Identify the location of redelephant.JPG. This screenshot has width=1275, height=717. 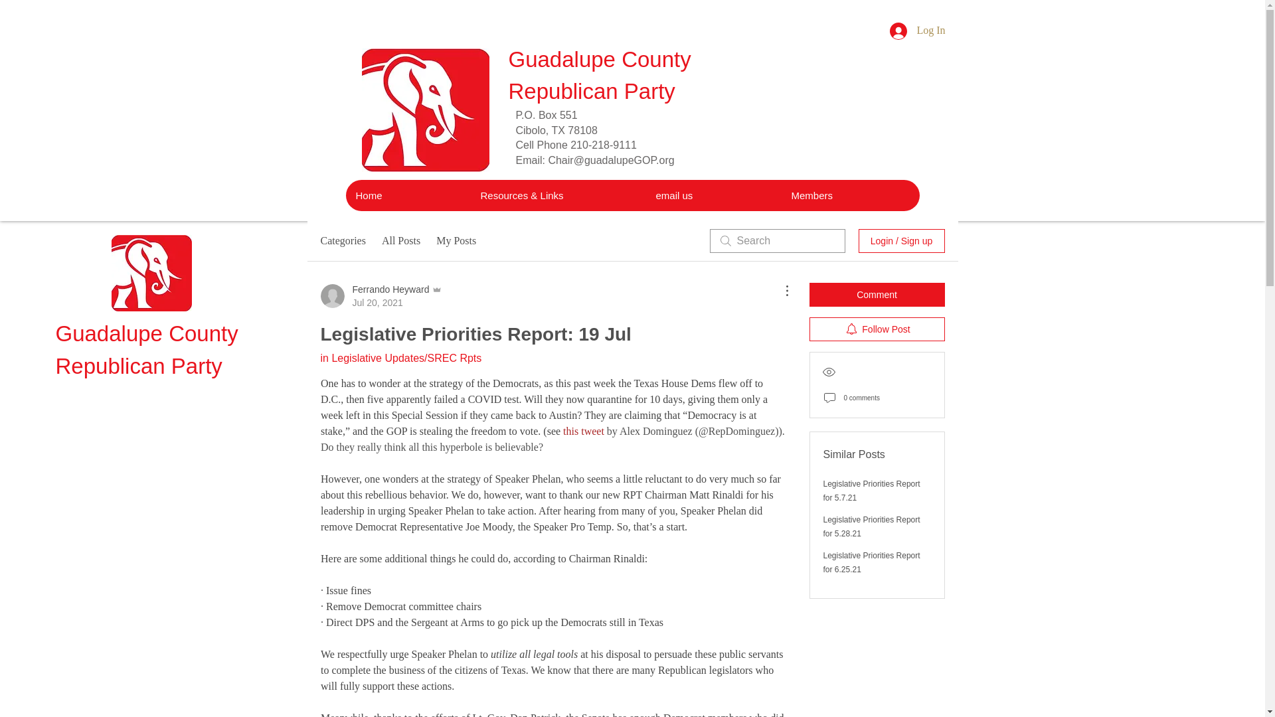
(424, 110).